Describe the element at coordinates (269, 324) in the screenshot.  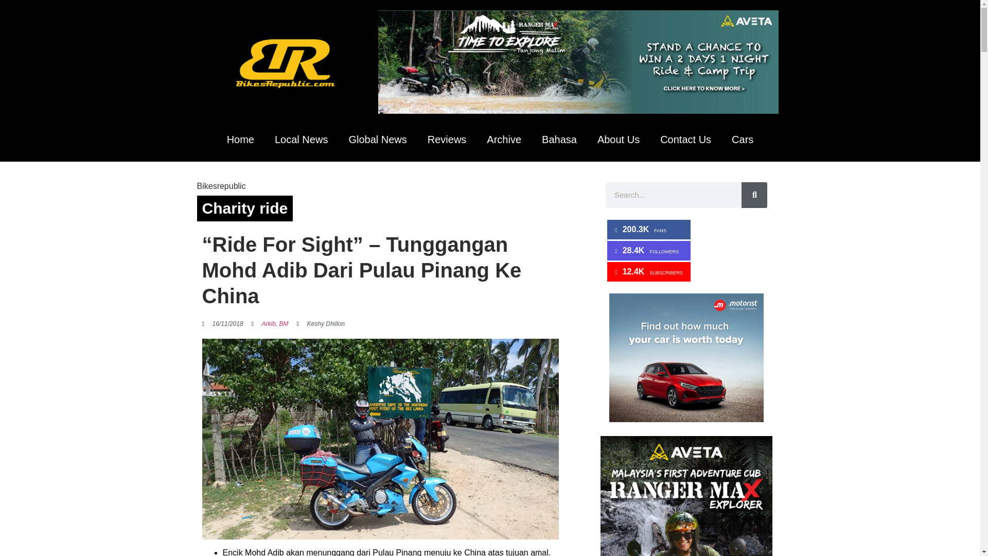
I see `Arkib` at that location.